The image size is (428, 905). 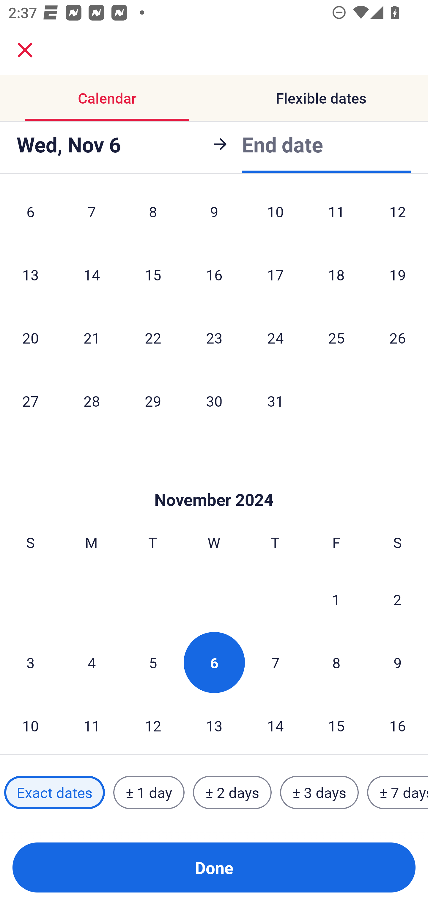 I want to click on Exact dates, so click(x=54, y=792).